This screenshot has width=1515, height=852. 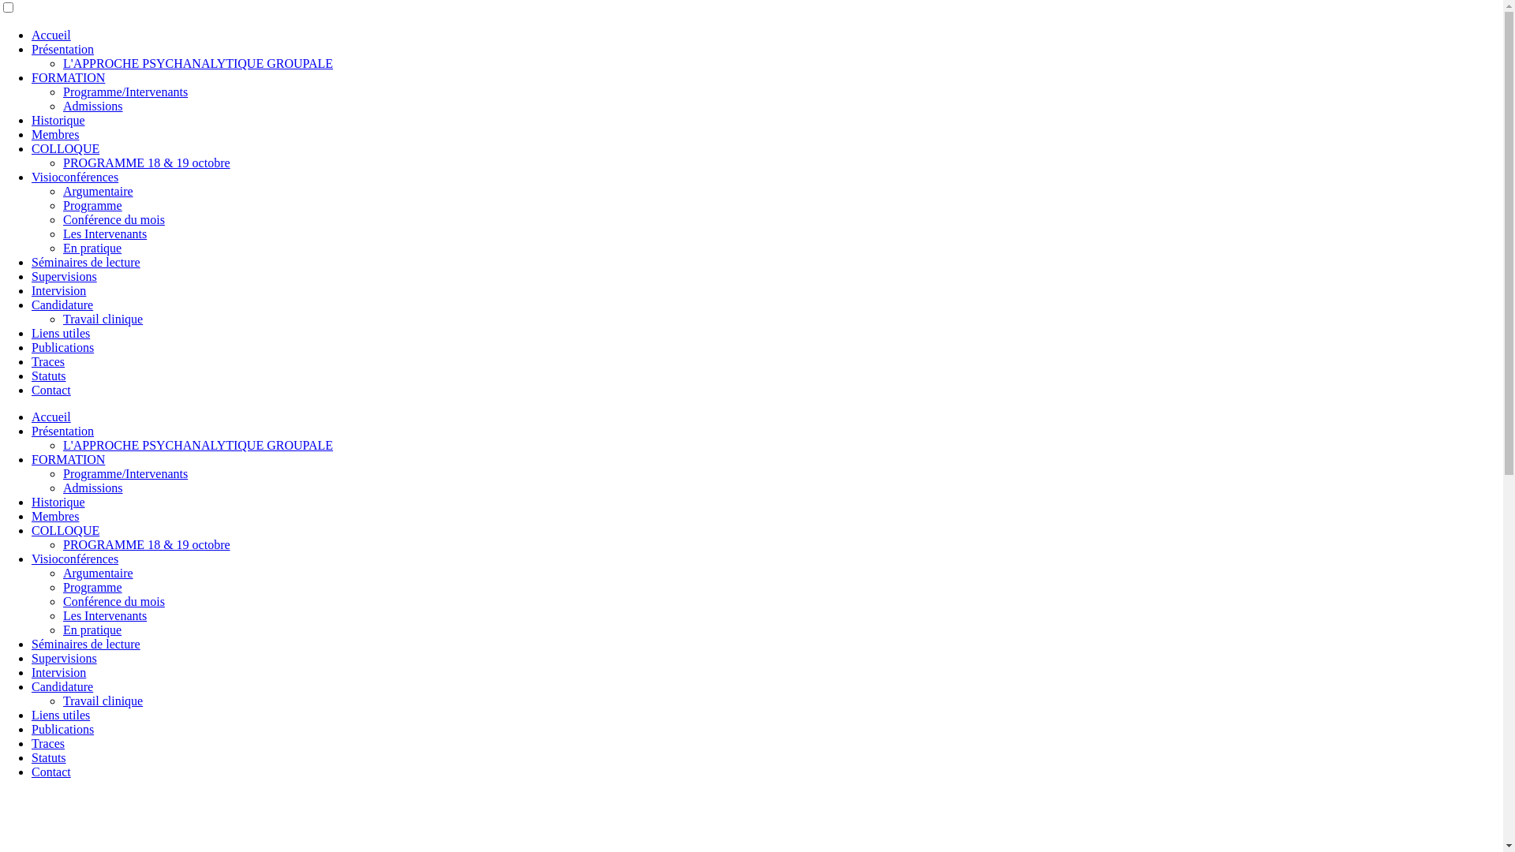 What do you see at coordinates (105, 234) in the screenshot?
I see `Les Intervenants` at bounding box center [105, 234].